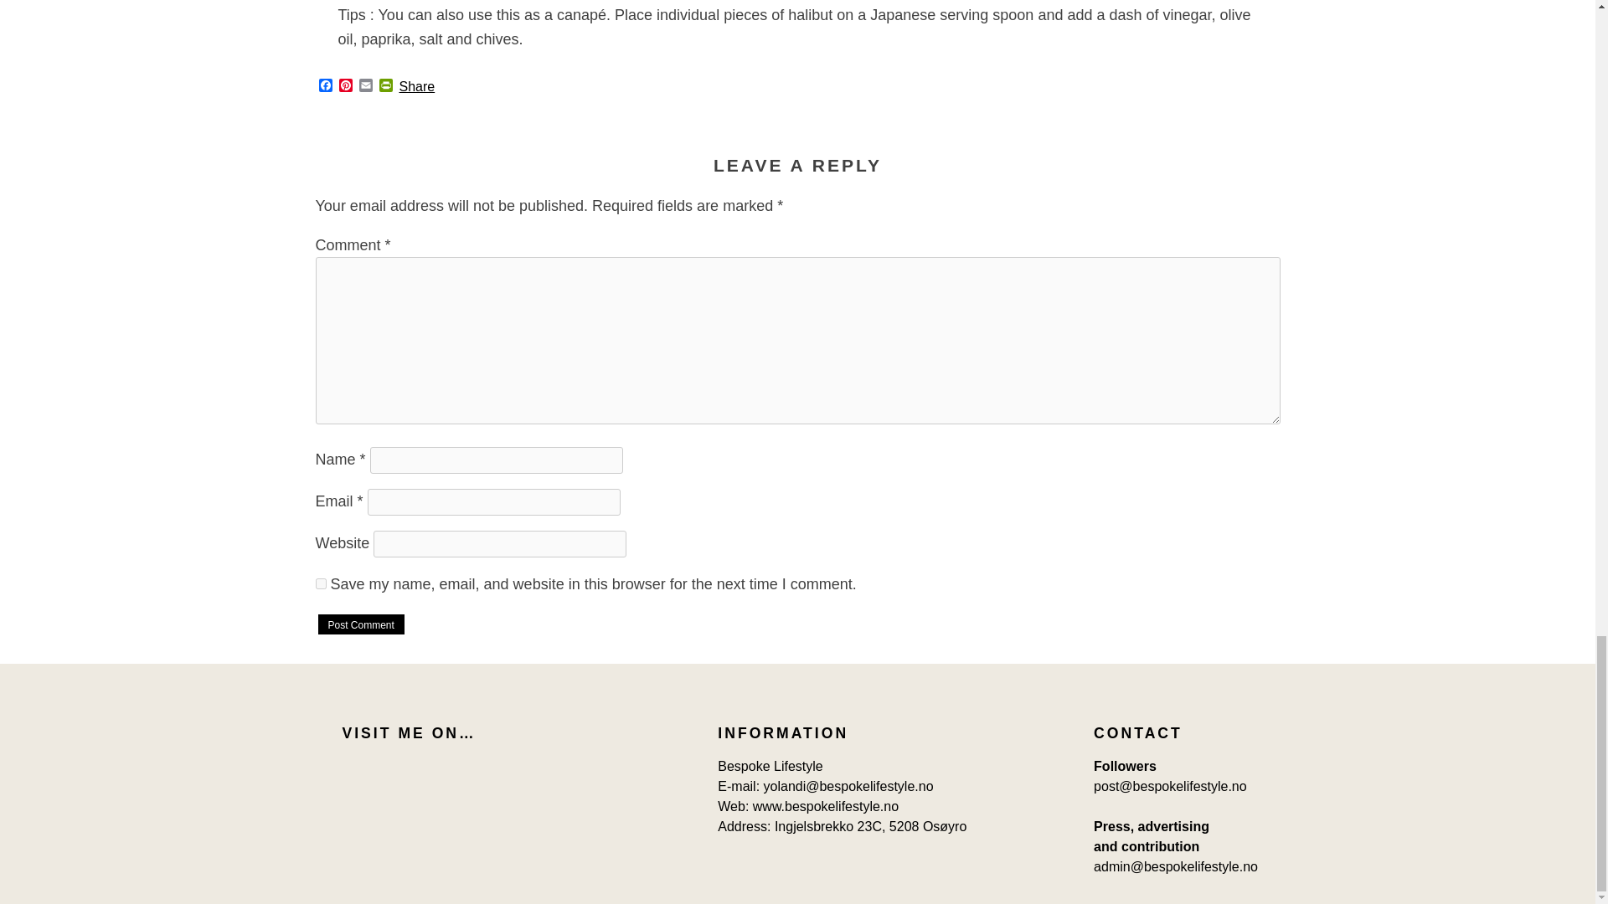  I want to click on Share, so click(416, 87).